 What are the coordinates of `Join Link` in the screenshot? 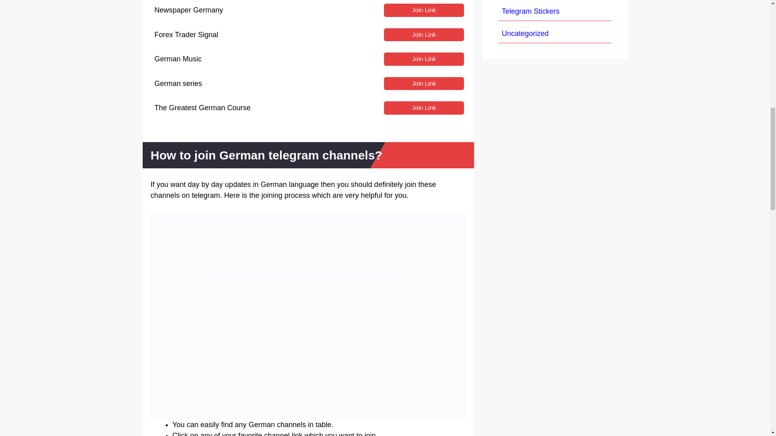 It's located at (424, 84).